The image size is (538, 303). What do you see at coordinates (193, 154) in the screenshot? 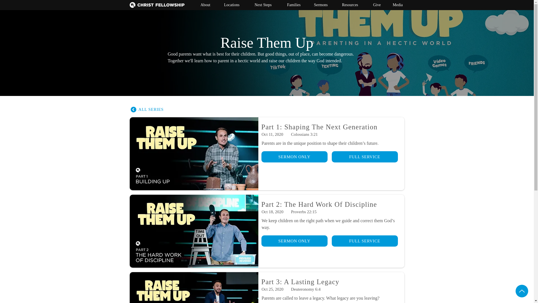
I see `Raise pt.1.jpeg` at bounding box center [193, 154].